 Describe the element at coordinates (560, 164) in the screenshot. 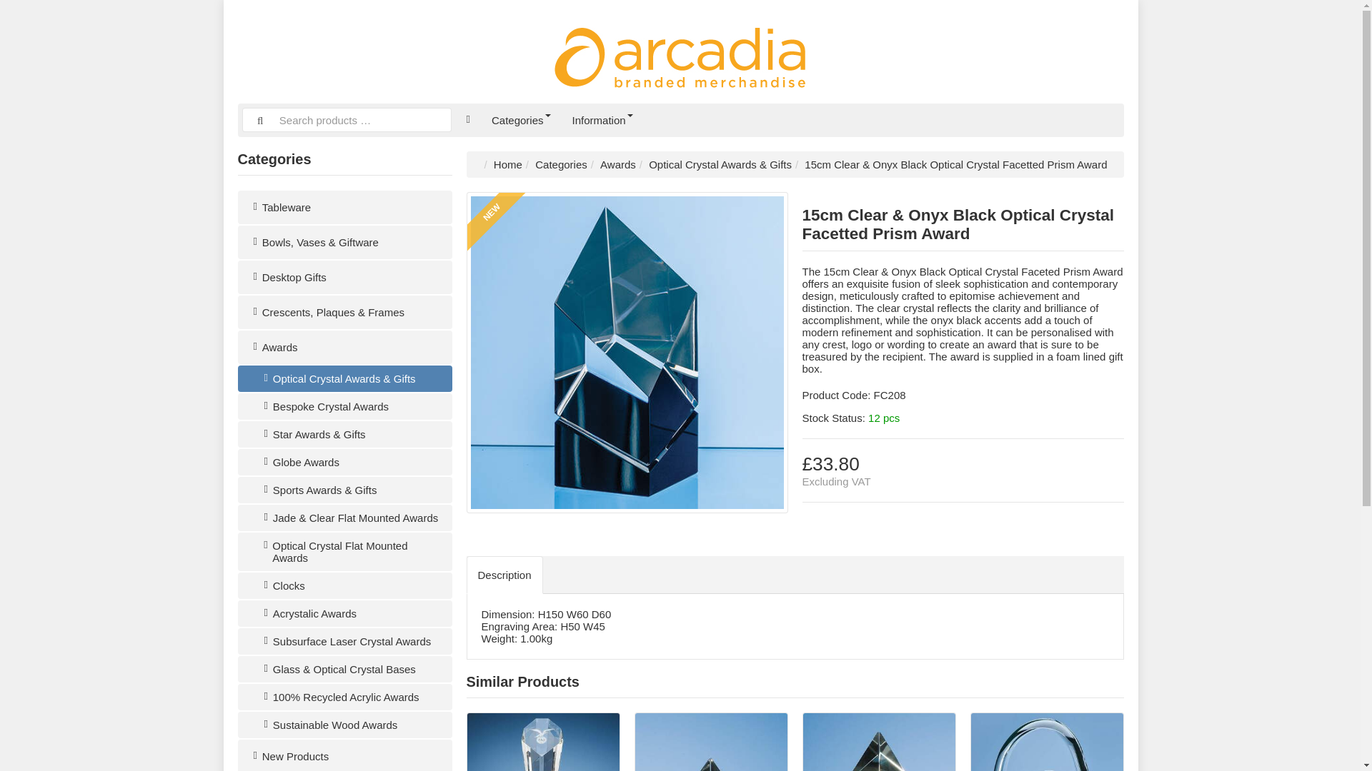

I see `Categories` at that location.